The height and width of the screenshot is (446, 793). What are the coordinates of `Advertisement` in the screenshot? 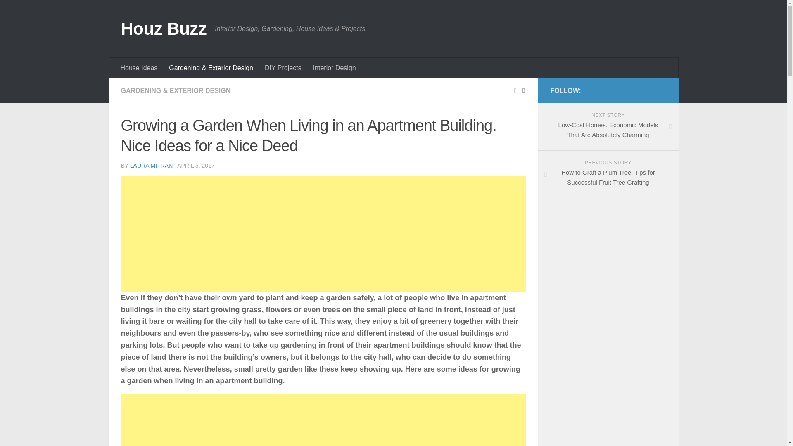 It's located at (323, 420).